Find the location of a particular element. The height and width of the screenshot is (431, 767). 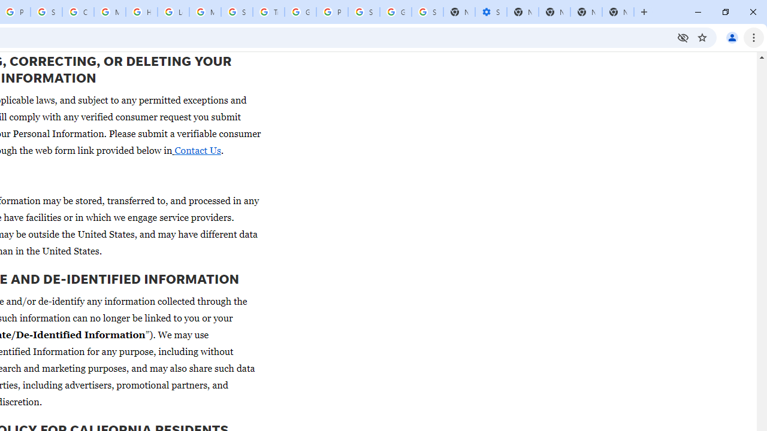

Settings - Performance is located at coordinates (491, 12).